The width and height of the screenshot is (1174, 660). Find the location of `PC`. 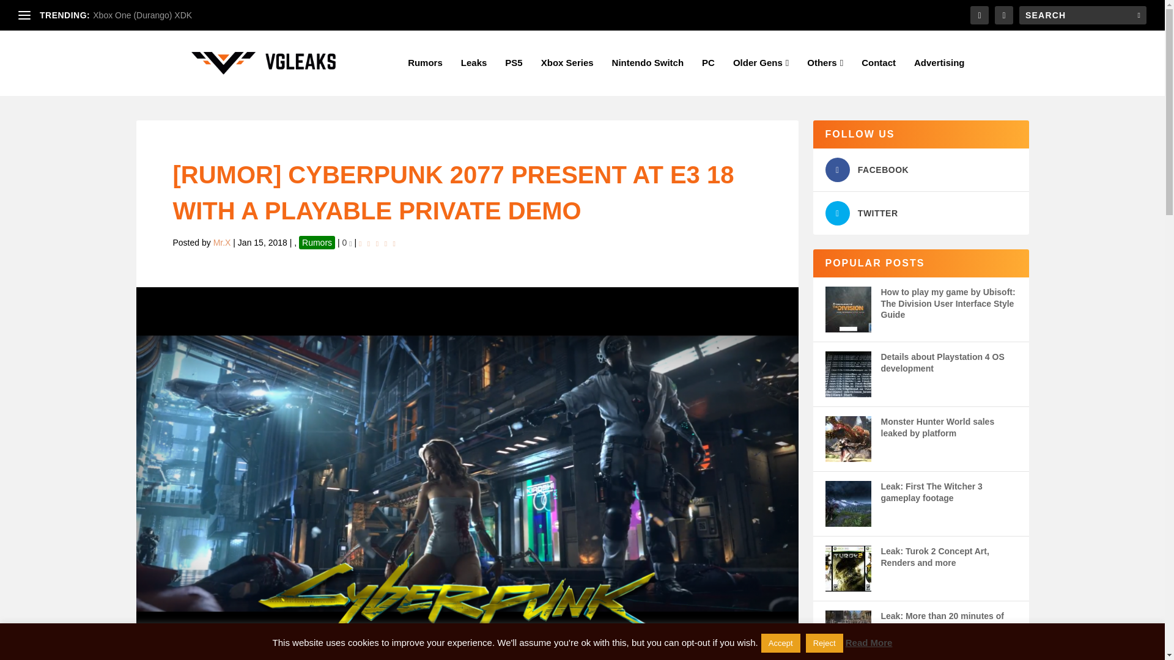

PC is located at coordinates (708, 77).